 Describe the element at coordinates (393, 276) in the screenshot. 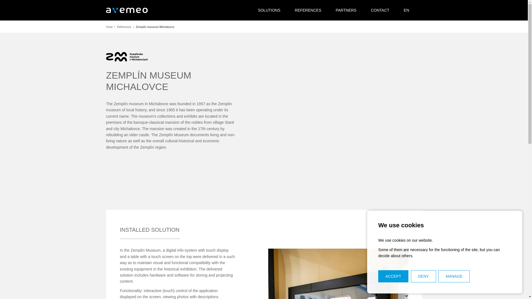

I see `ACCEPT` at that location.